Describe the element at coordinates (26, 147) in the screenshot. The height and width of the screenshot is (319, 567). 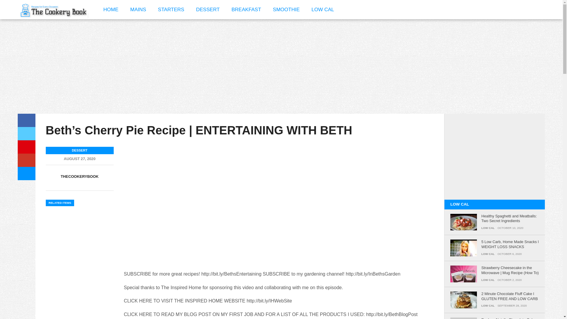
I see `Pin This Post` at that location.